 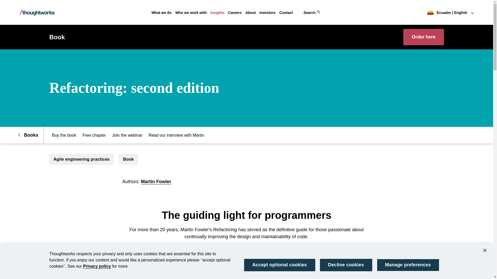 I want to click on Thoughtworks, so click(x=37, y=13).